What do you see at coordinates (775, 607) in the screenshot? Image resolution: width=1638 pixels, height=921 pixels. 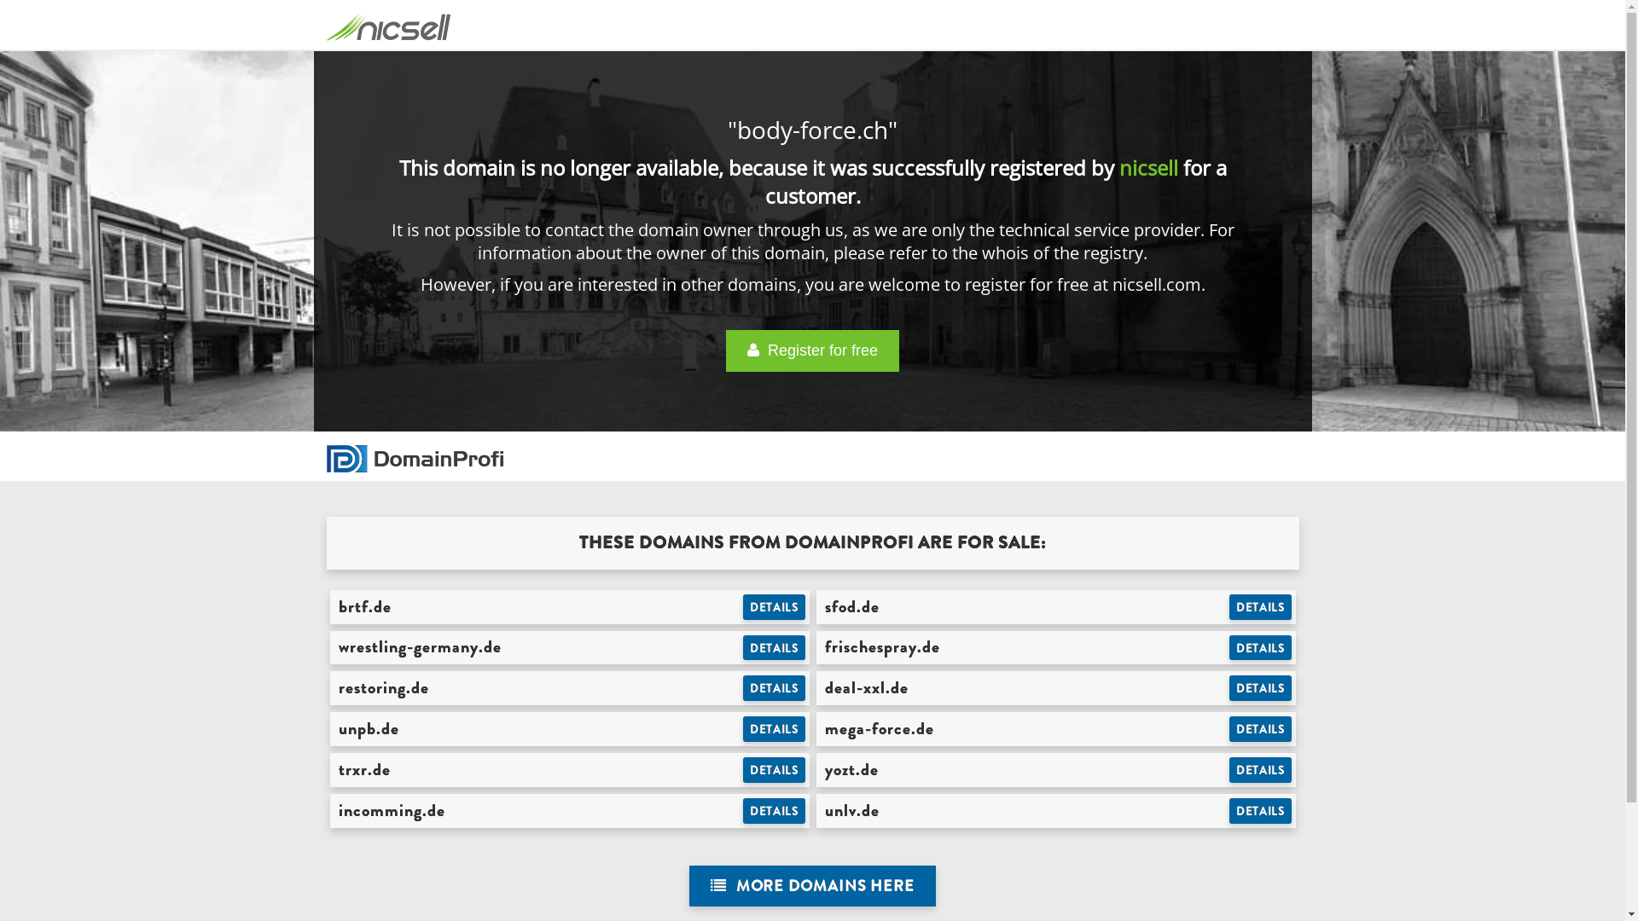 I see `DETAILS` at bounding box center [775, 607].